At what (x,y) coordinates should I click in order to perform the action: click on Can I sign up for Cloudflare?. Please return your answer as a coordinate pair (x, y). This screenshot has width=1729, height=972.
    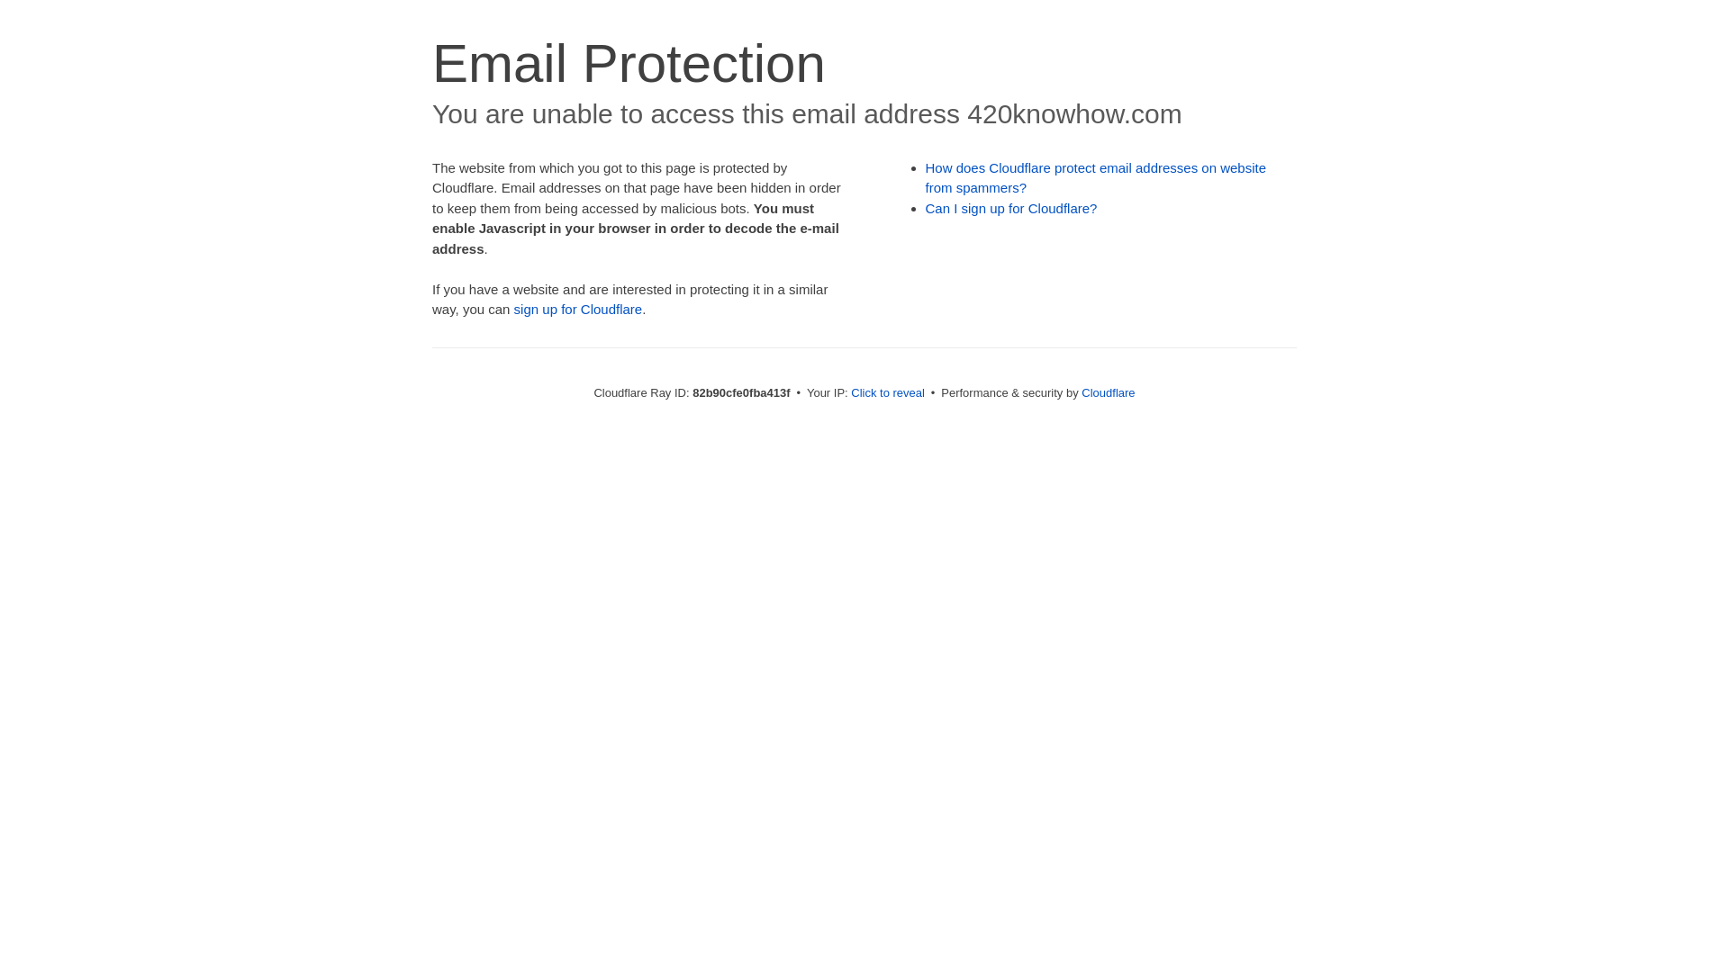
    Looking at the image, I should click on (1012, 209).